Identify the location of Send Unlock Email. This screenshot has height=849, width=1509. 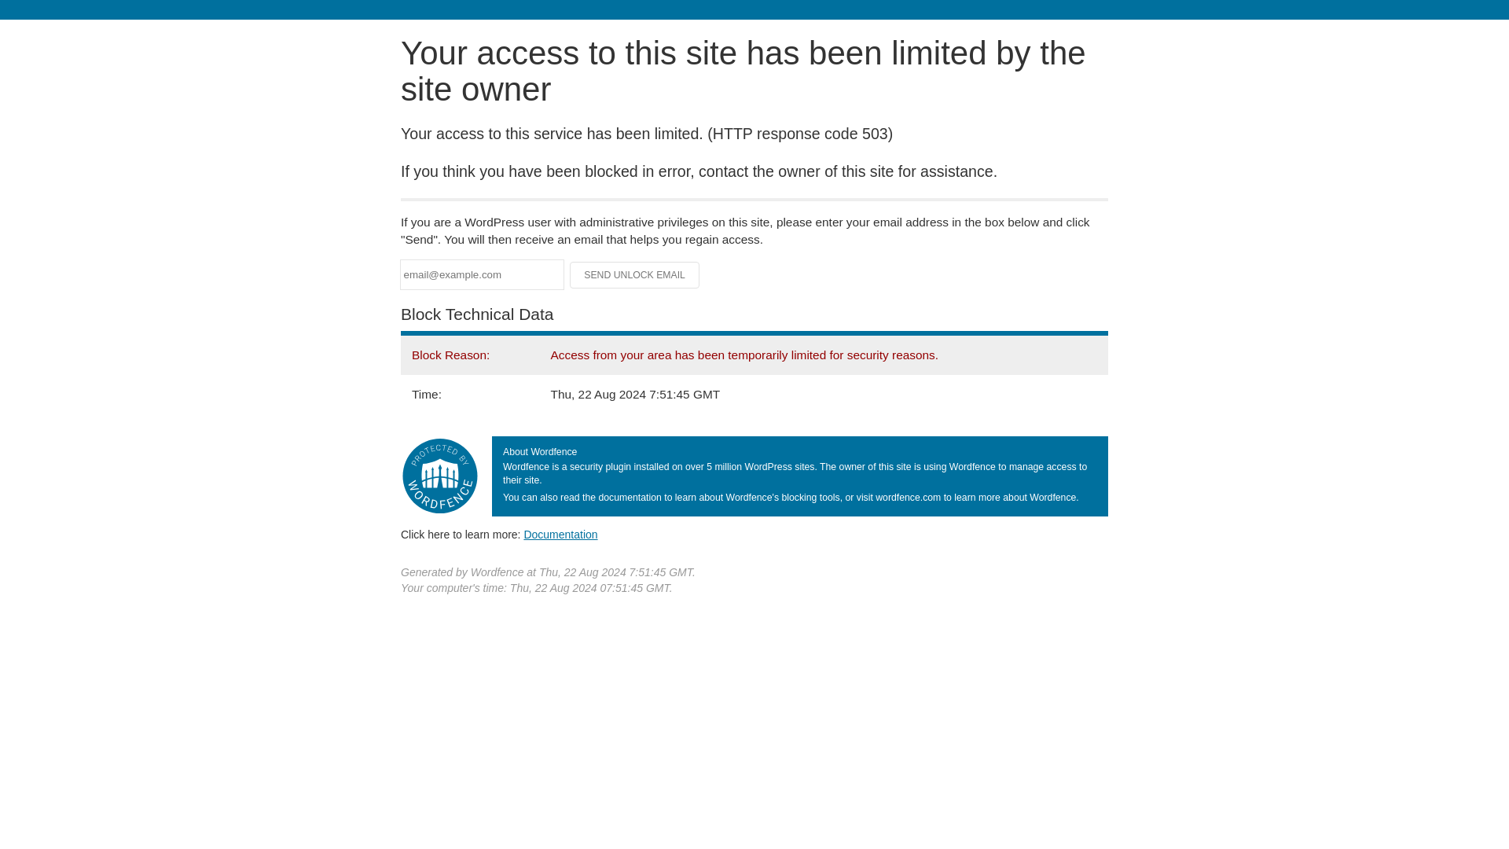
(635, 275).